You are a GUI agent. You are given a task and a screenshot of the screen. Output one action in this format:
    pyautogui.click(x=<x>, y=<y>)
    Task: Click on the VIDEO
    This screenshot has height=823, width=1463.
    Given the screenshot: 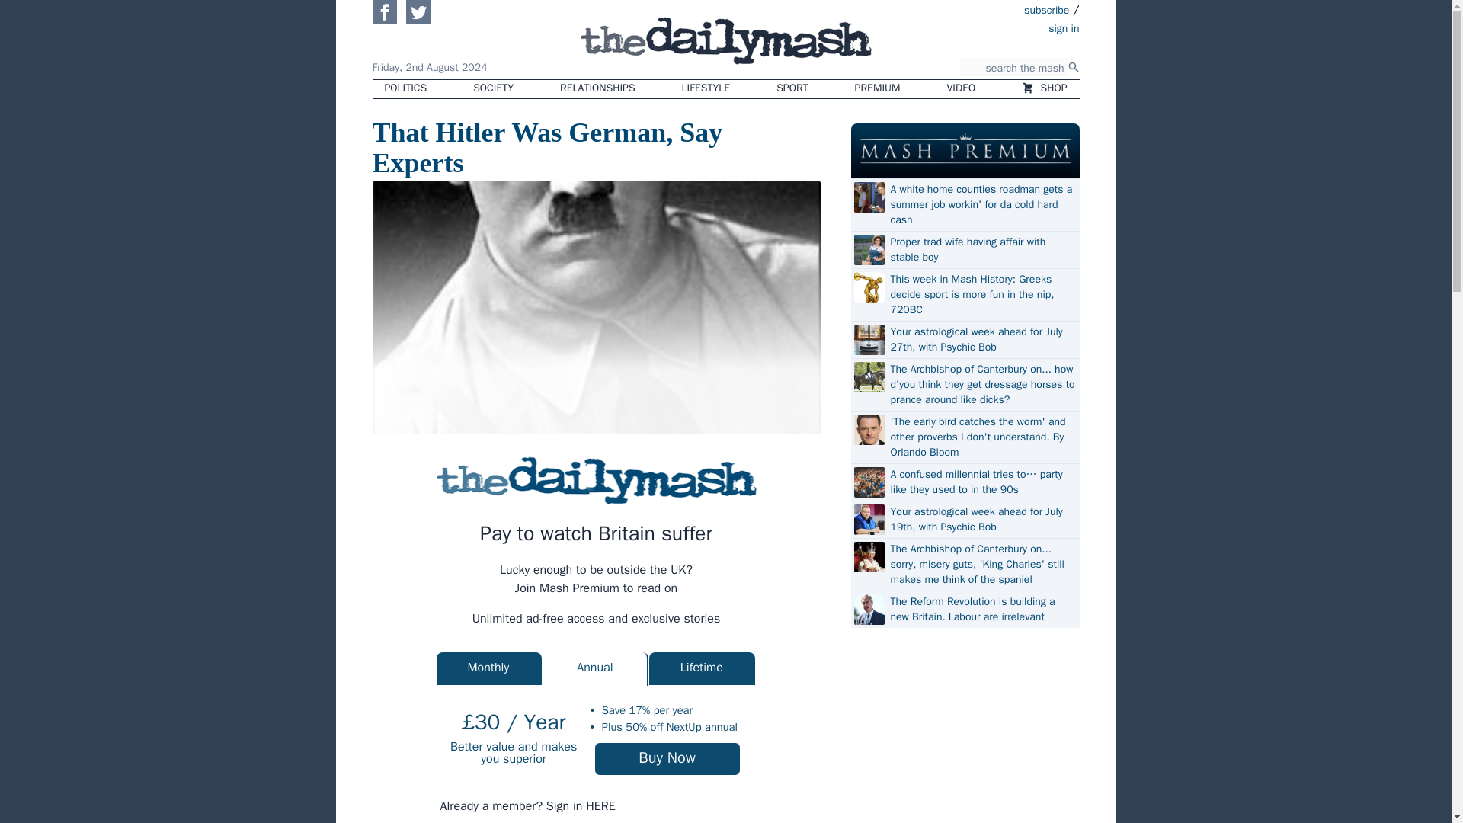 What is the action you would take?
    pyautogui.click(x=962, y=88)
    